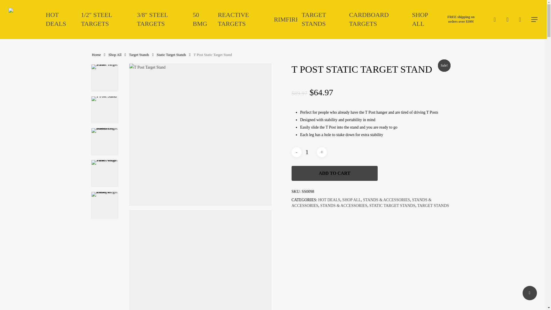 The width and height of the screenshot is (551, 310). I want to click on CARDBOARD TARGETS, so click(376, 20).